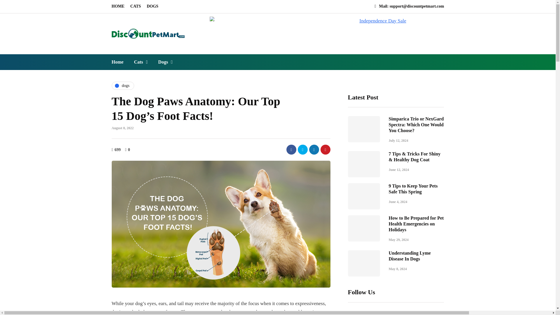 Image resolution: width=560 pixels, height=315 pixels. I want to click on Dog Test, so click(165, 62).